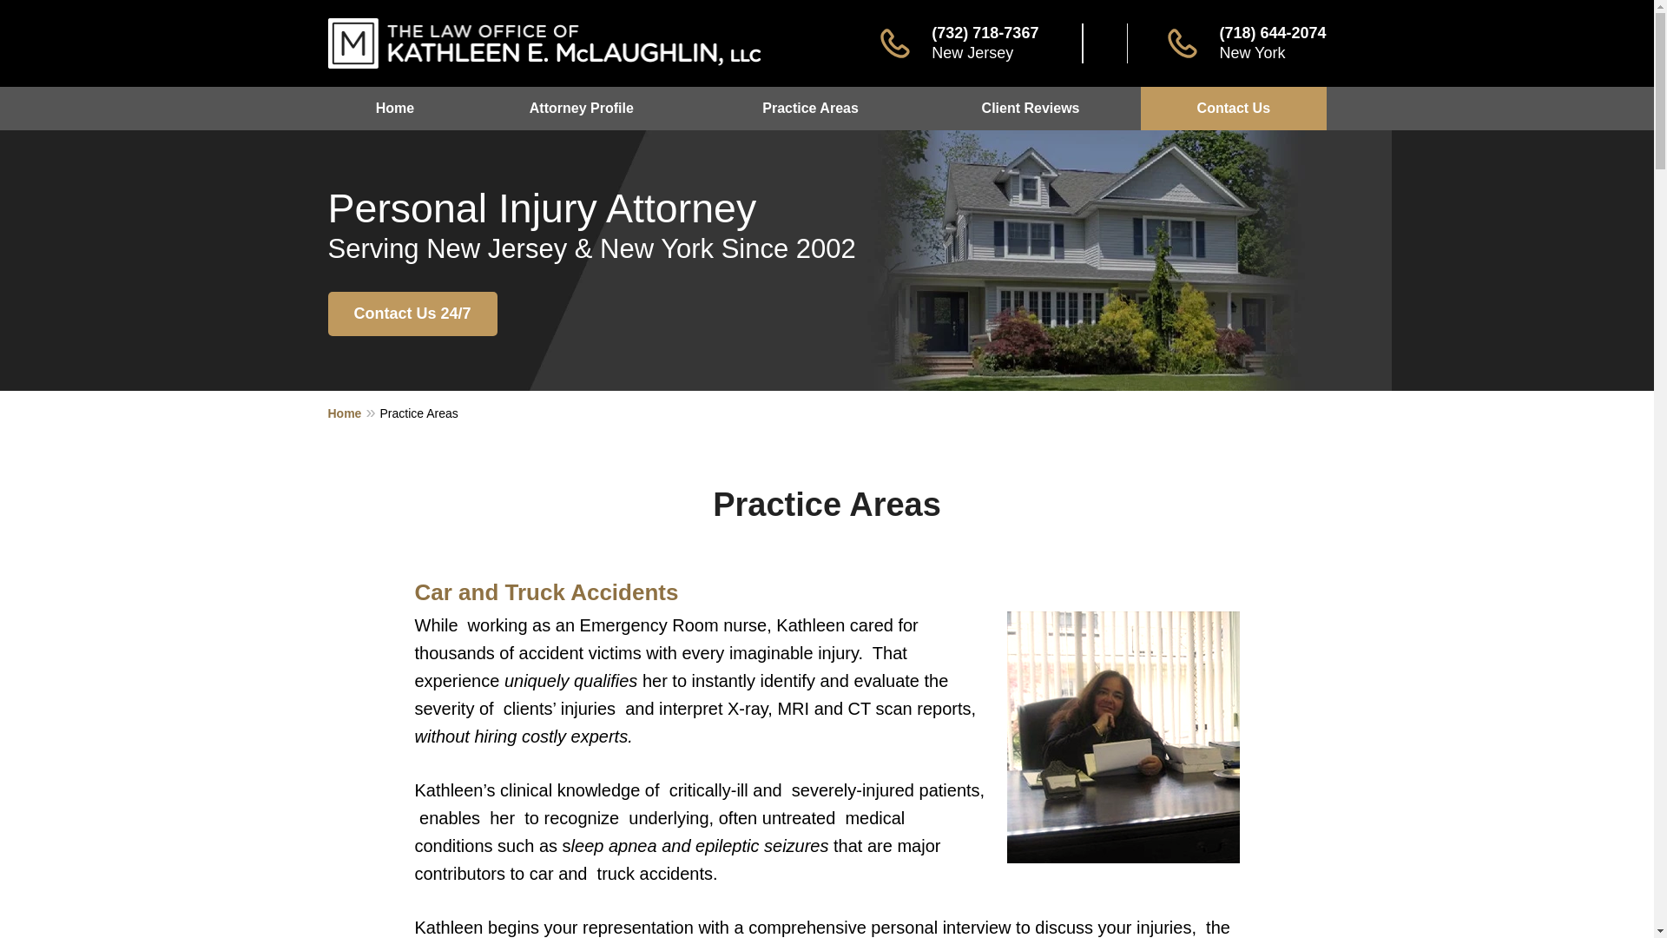 This screenshot has width=1667, height=938. I want to click on Client Reviews, so click(1030, 109).